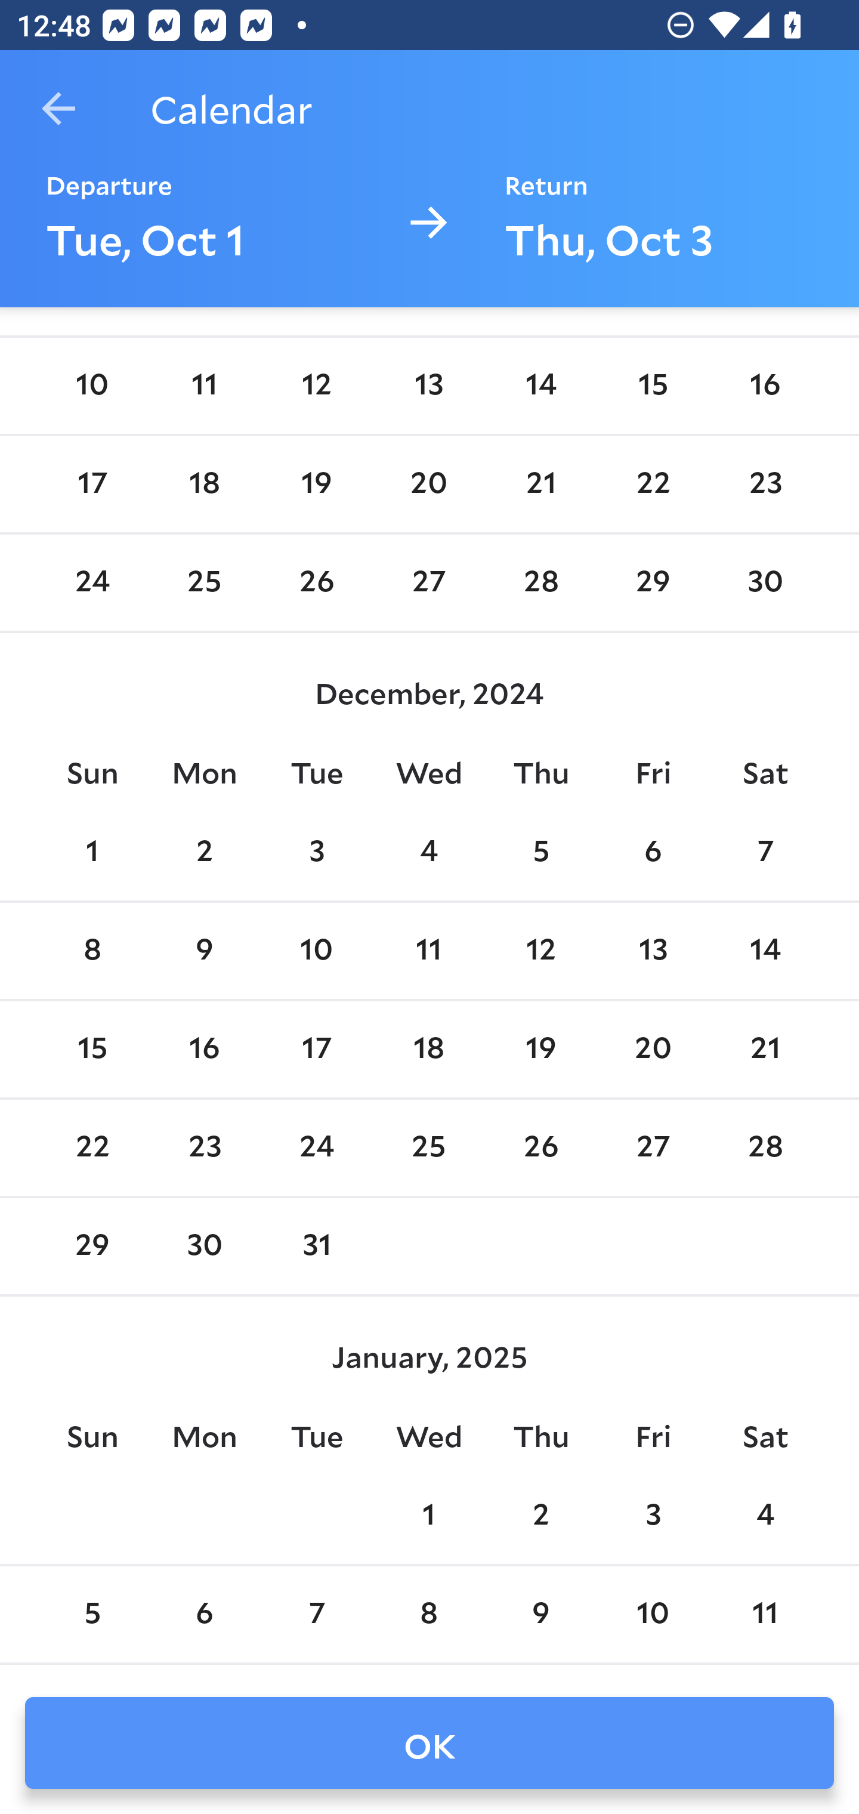  I want to click on 16, so click(205, 1050).